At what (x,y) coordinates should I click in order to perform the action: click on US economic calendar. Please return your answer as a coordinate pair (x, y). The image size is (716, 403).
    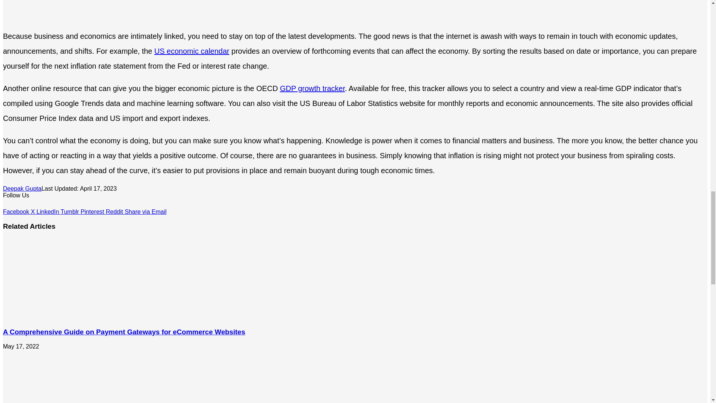
    Looking at the image, I should click on (192, 51).